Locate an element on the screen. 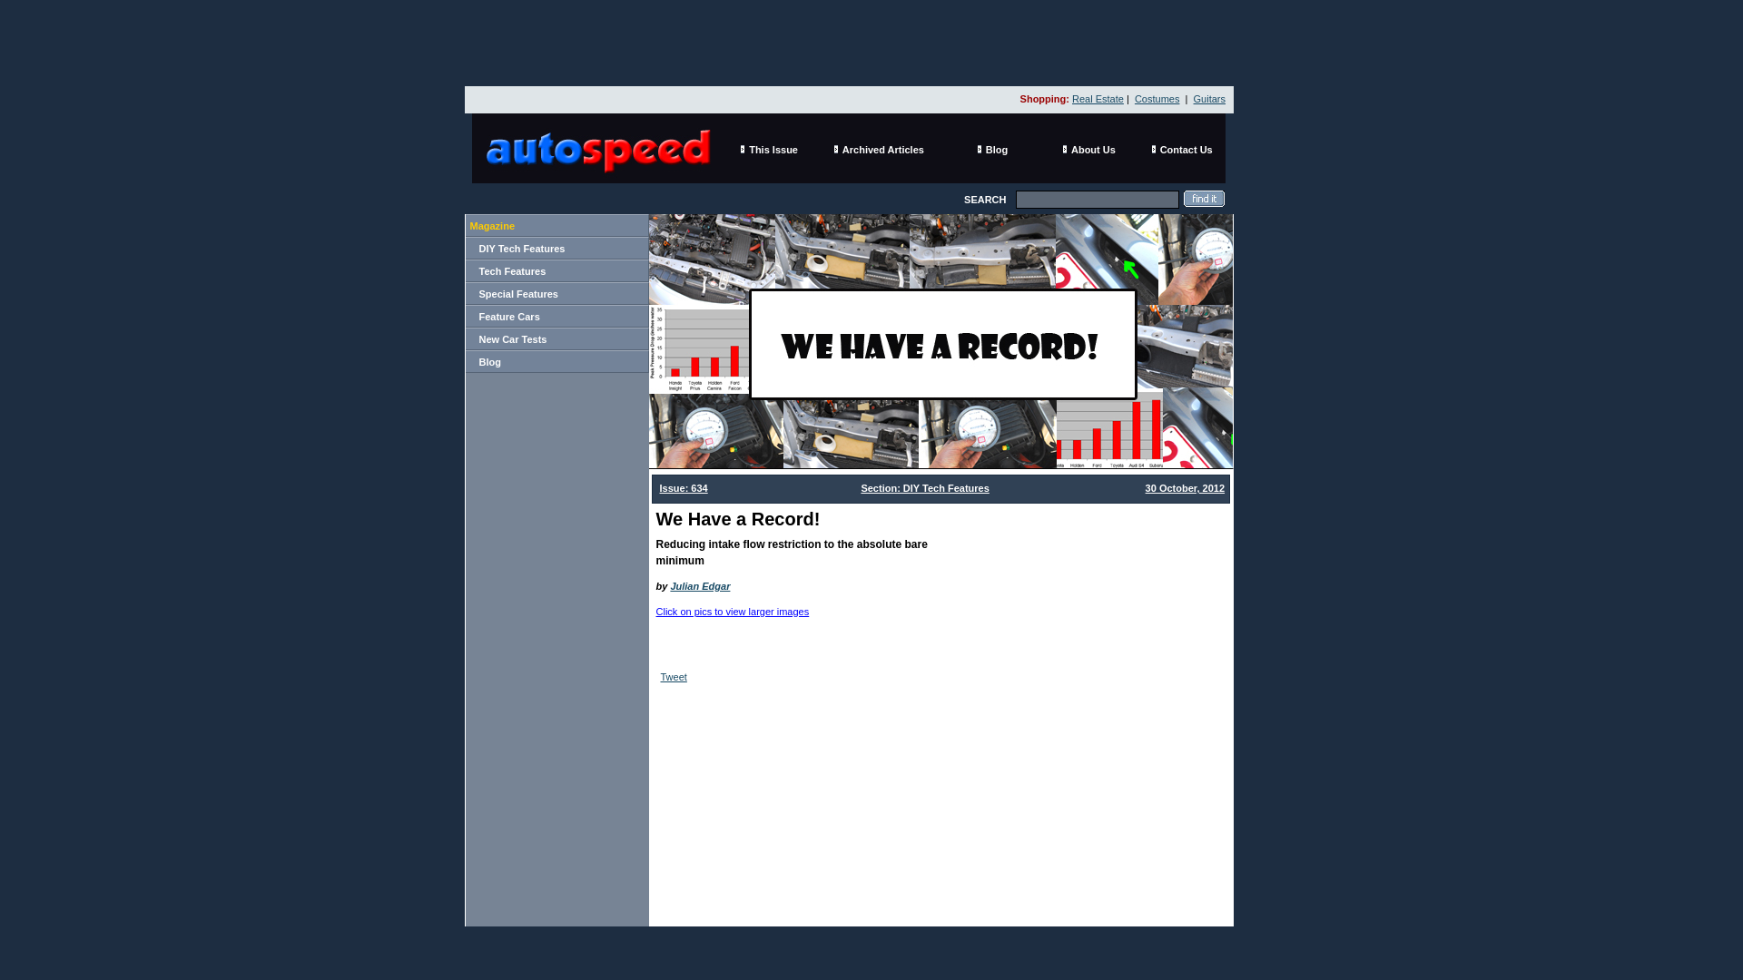 Image resolution: width=1743 pixels, height=980 pixels. Contact Us is located at coordinates (1187, 149).